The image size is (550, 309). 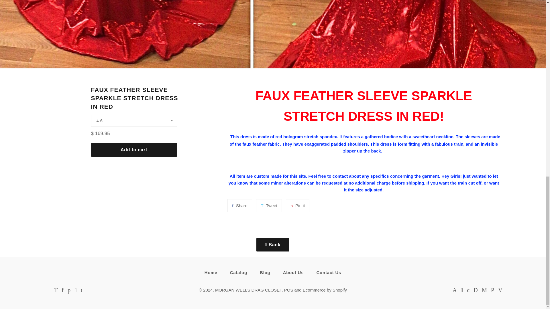 What do you see at coordinates (239, 205) in the screenshot?
I see `Pin on Pinterest` at bounding box center [239, 205].